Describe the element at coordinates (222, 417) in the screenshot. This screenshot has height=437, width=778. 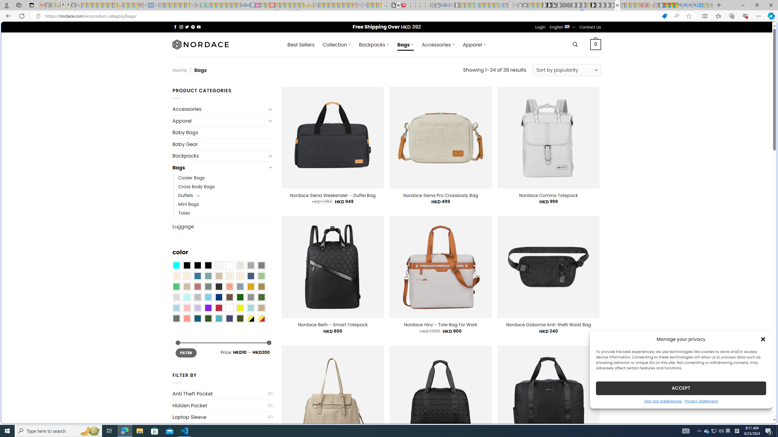
I see `Laptop Sleeve(5)` at that location.